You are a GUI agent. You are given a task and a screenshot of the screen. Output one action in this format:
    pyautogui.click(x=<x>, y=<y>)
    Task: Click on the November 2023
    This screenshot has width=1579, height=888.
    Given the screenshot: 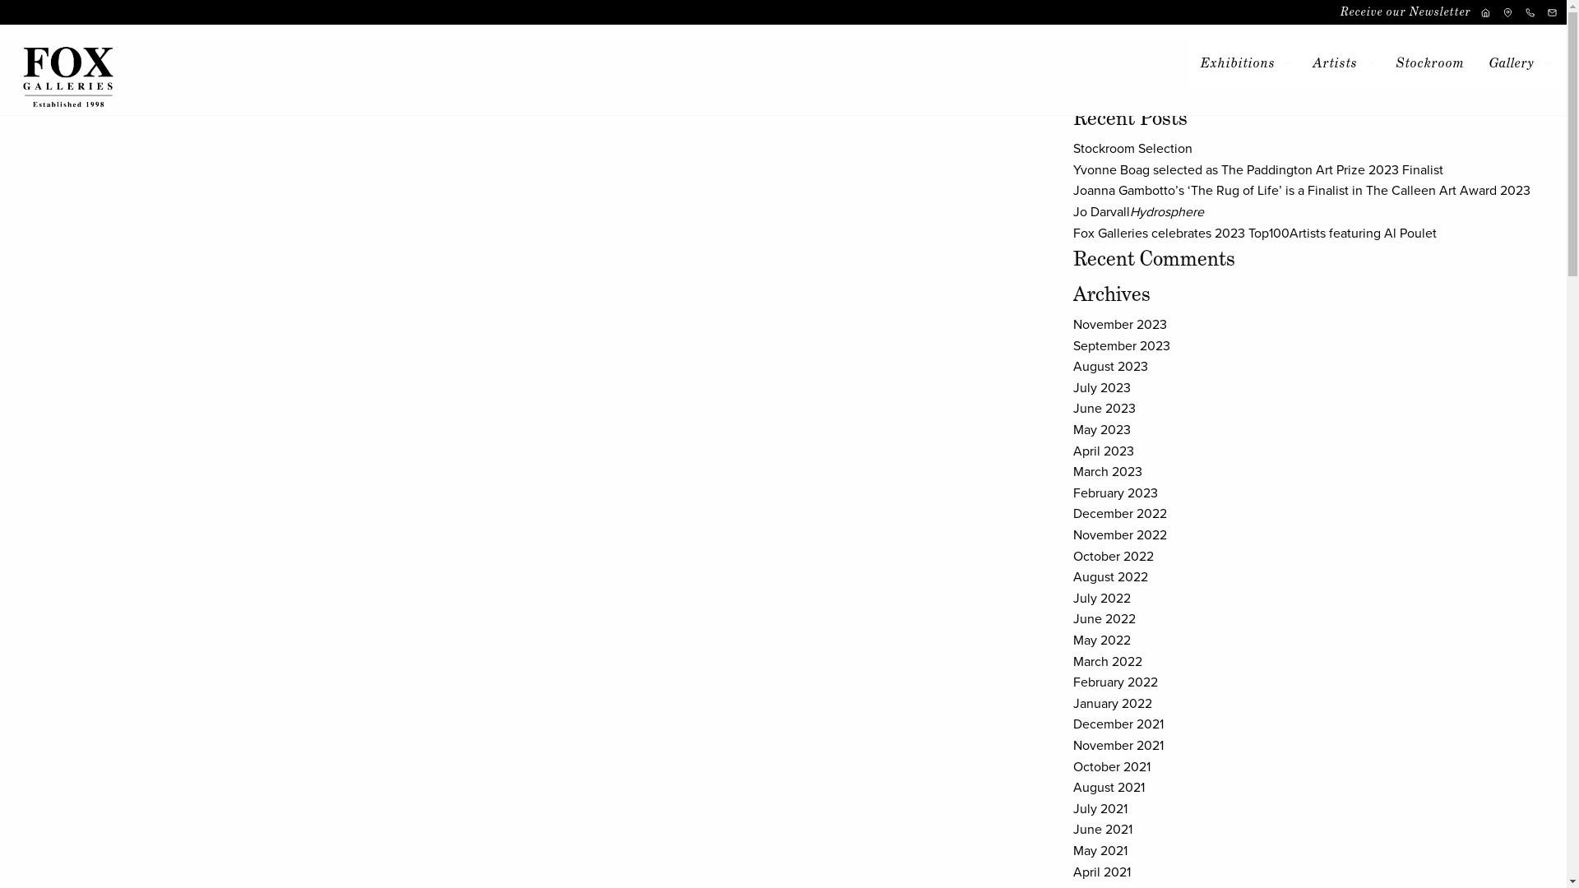 What is the action you would take?
    pyautogui.click(x=1120, y=324)
    